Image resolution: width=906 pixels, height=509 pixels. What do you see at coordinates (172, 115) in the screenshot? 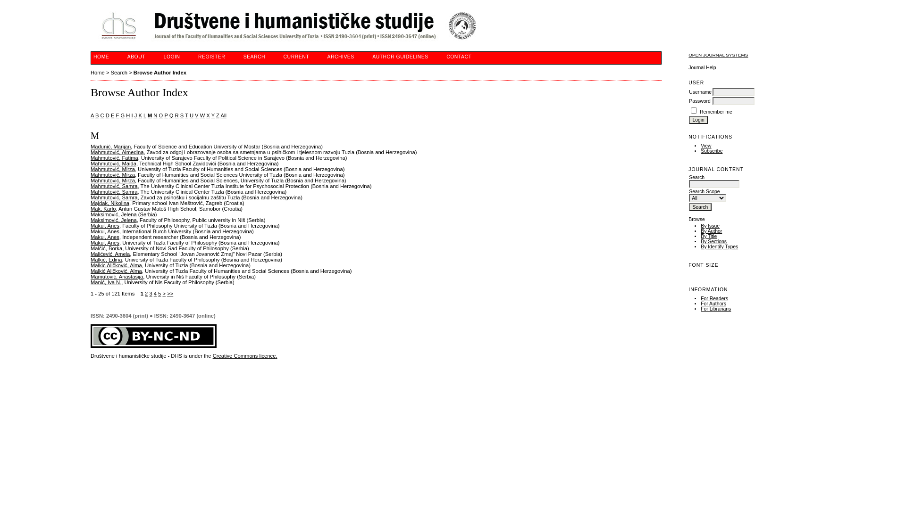
I see `Q` at bounding box center [172, 115].